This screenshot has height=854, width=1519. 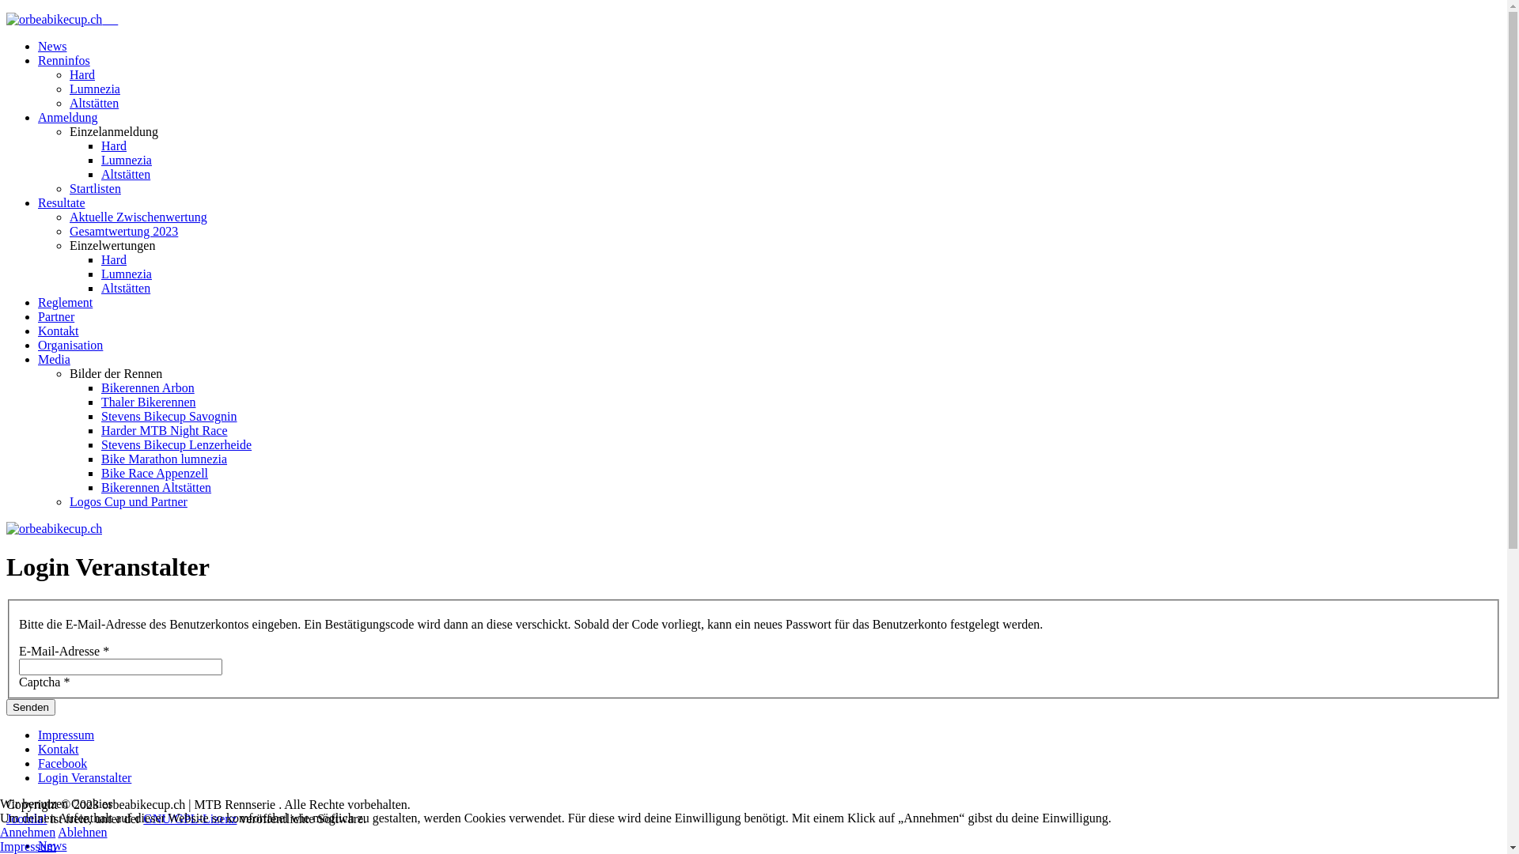 What do you see at coordinates (165, 430) in the screenshot?
I see `Harder MTB Night Race` at bounding box center [165, 430].